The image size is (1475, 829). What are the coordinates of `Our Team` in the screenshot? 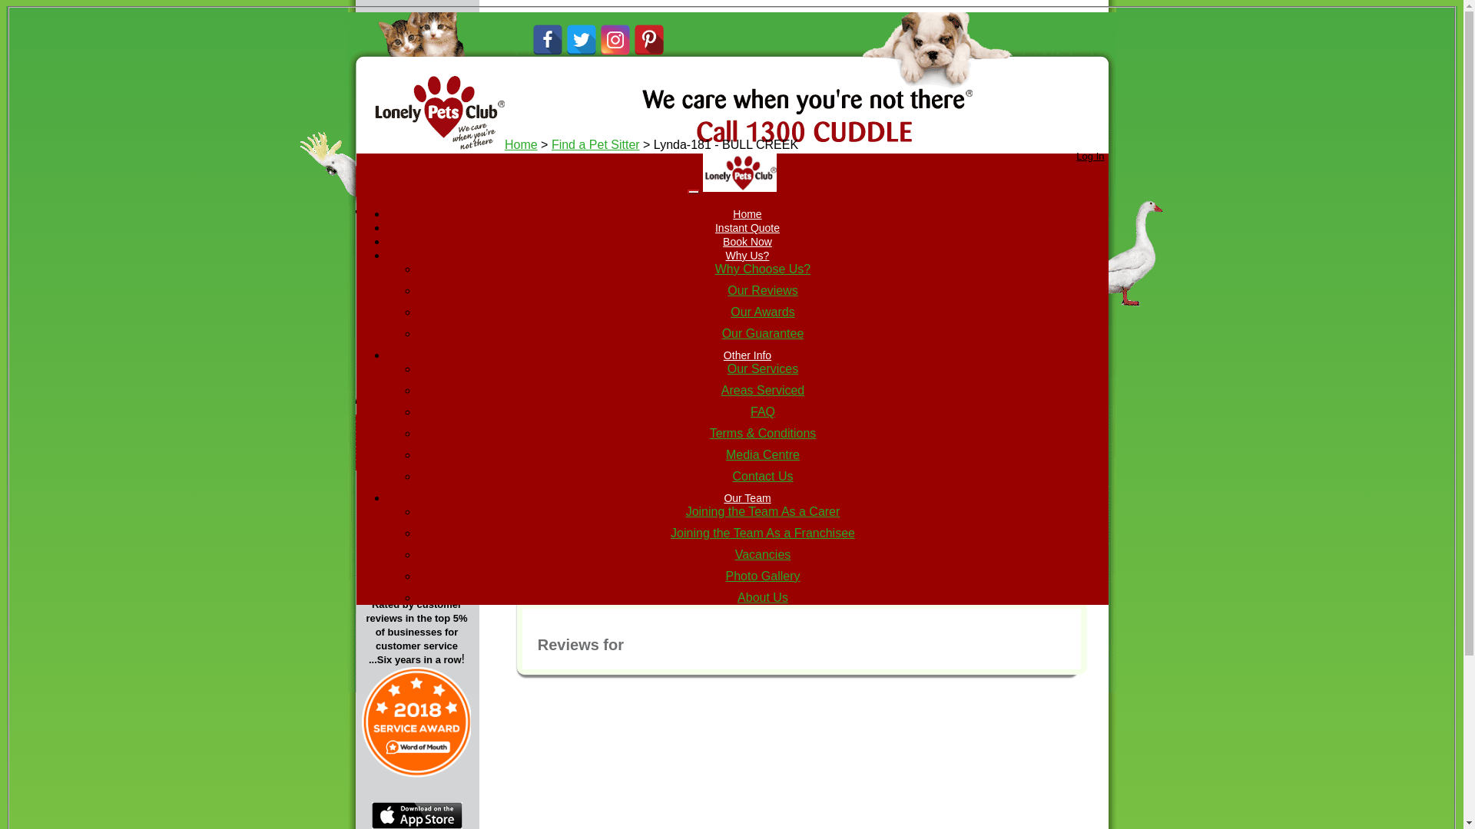 It's located at (747, 498).